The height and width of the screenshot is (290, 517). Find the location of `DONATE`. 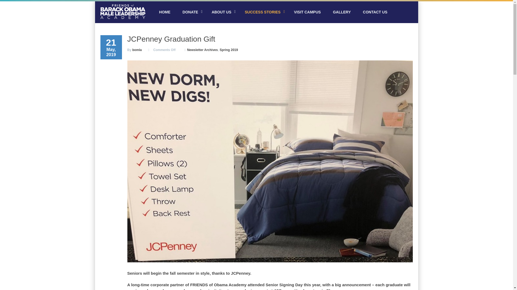

DONATE is located at coordinates (191, 12).